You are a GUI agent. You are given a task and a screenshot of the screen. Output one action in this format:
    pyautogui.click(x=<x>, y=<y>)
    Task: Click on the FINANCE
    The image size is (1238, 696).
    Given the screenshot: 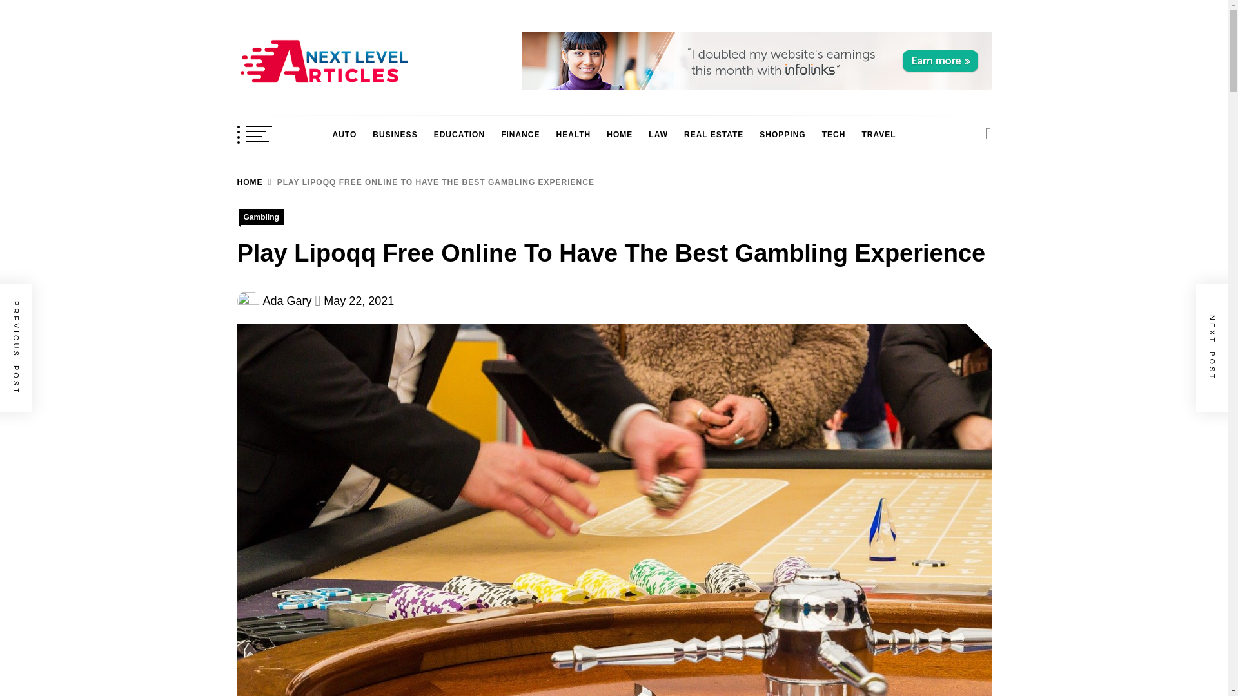 What is the action you would take?
    pyautogui.click(x=520, y=135)
    